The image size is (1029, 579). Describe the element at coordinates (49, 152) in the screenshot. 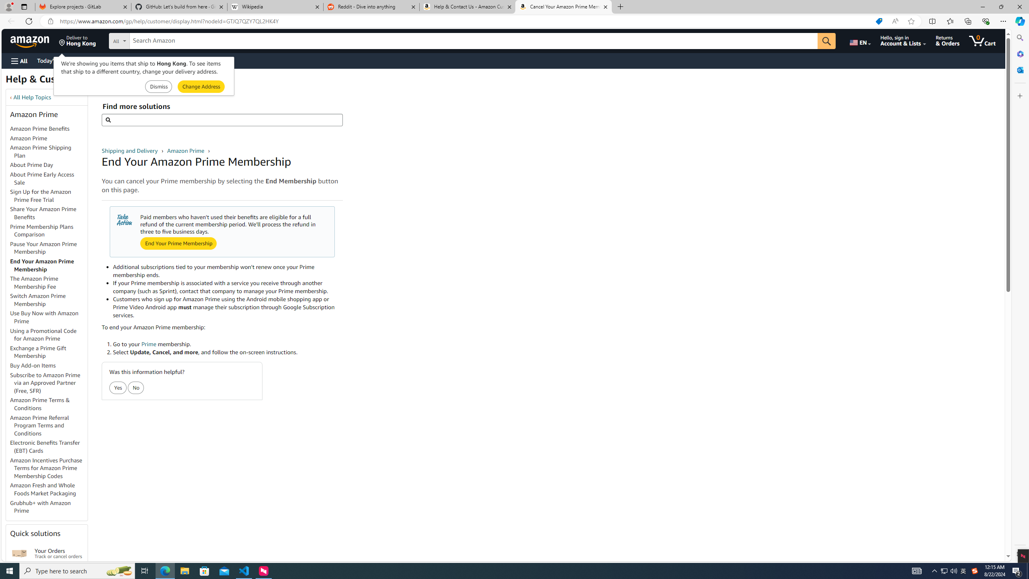

I see `Amazon Prime Shipping Plan` at that location.